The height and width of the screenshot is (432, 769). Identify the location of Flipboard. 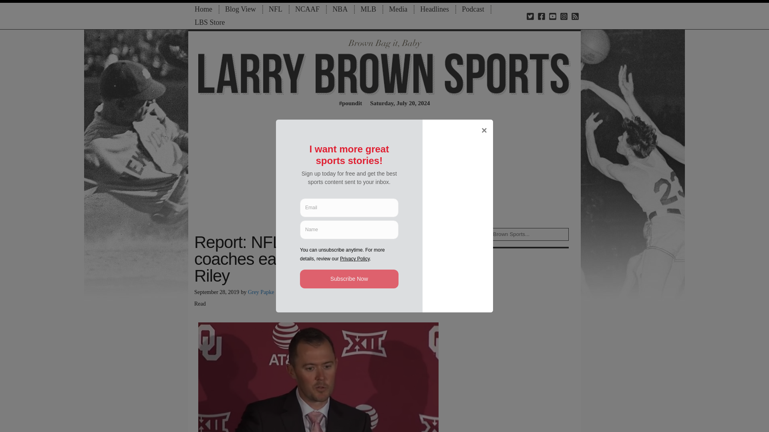
(368, 294).